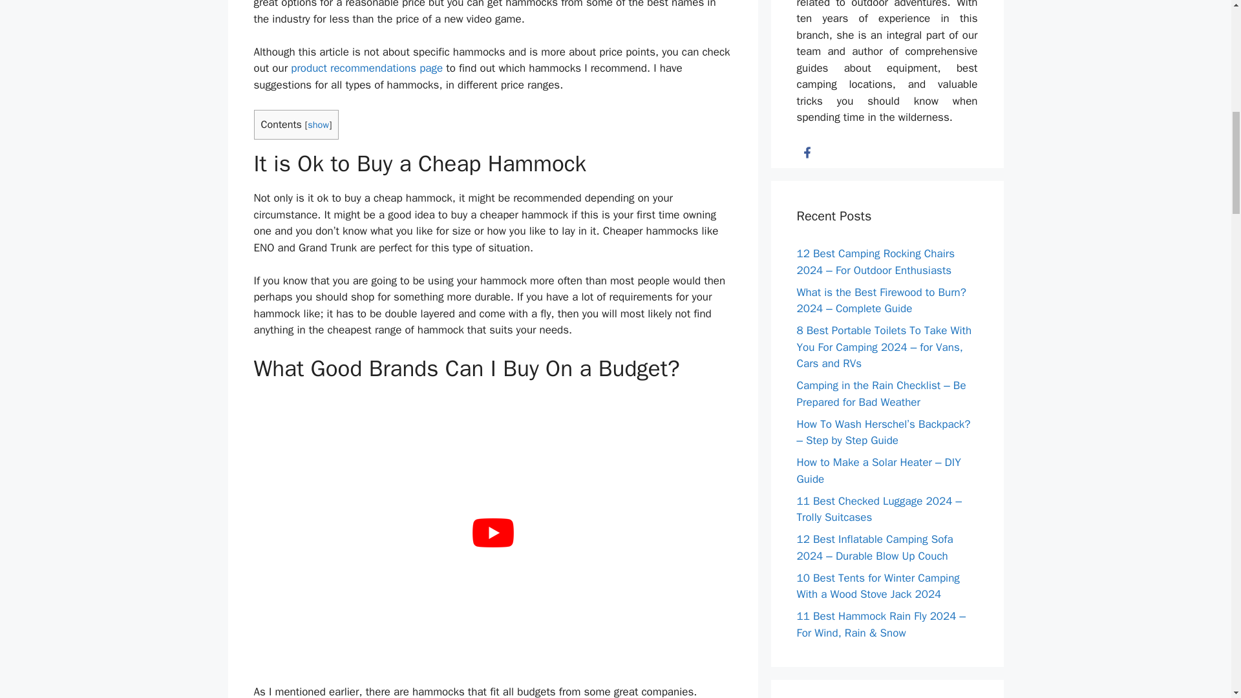  Describe the element at coordinates (366, 68) in the screenshot. I see `product recommendations page` at that location.